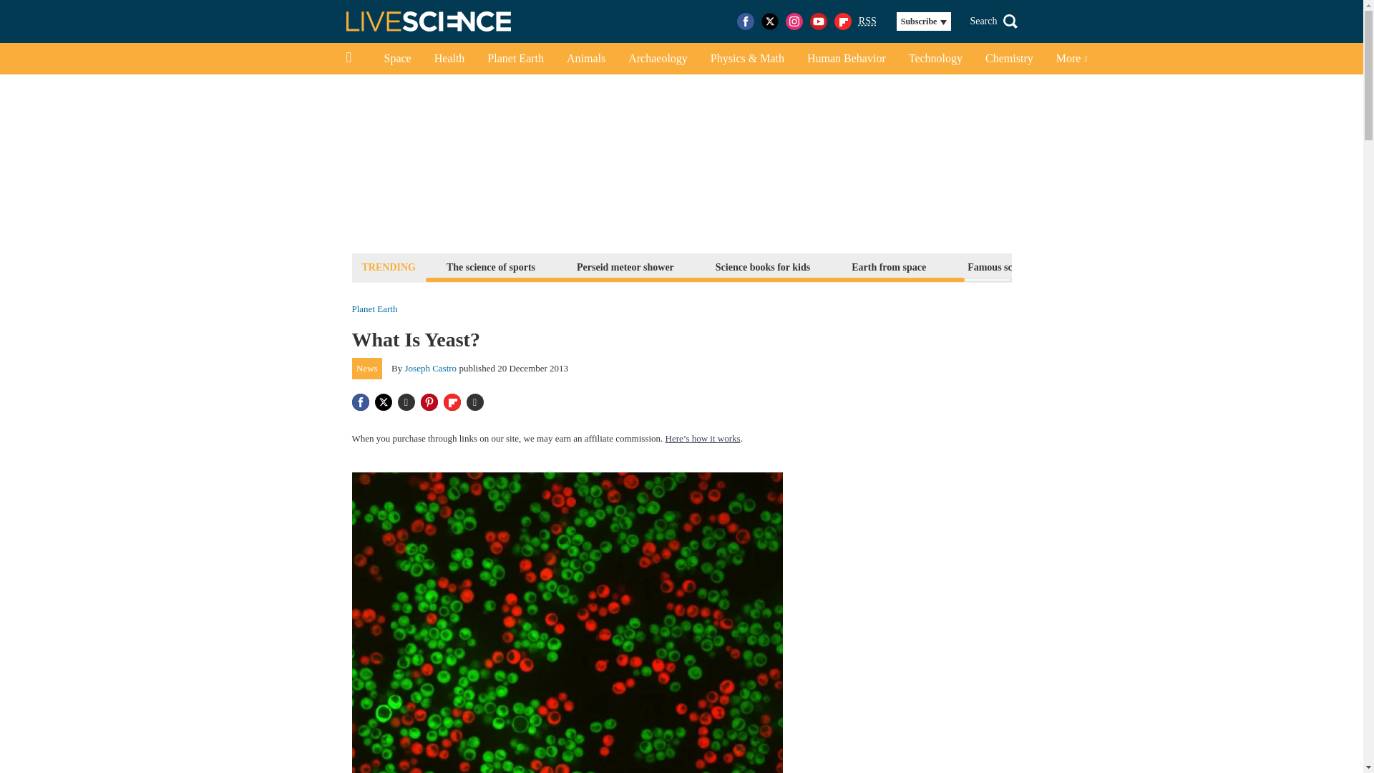 The width and height of the screenshot is (1374, 773). Describe the element at coordinates (867, 21) in the screenshot. I see `RSS` at that location.